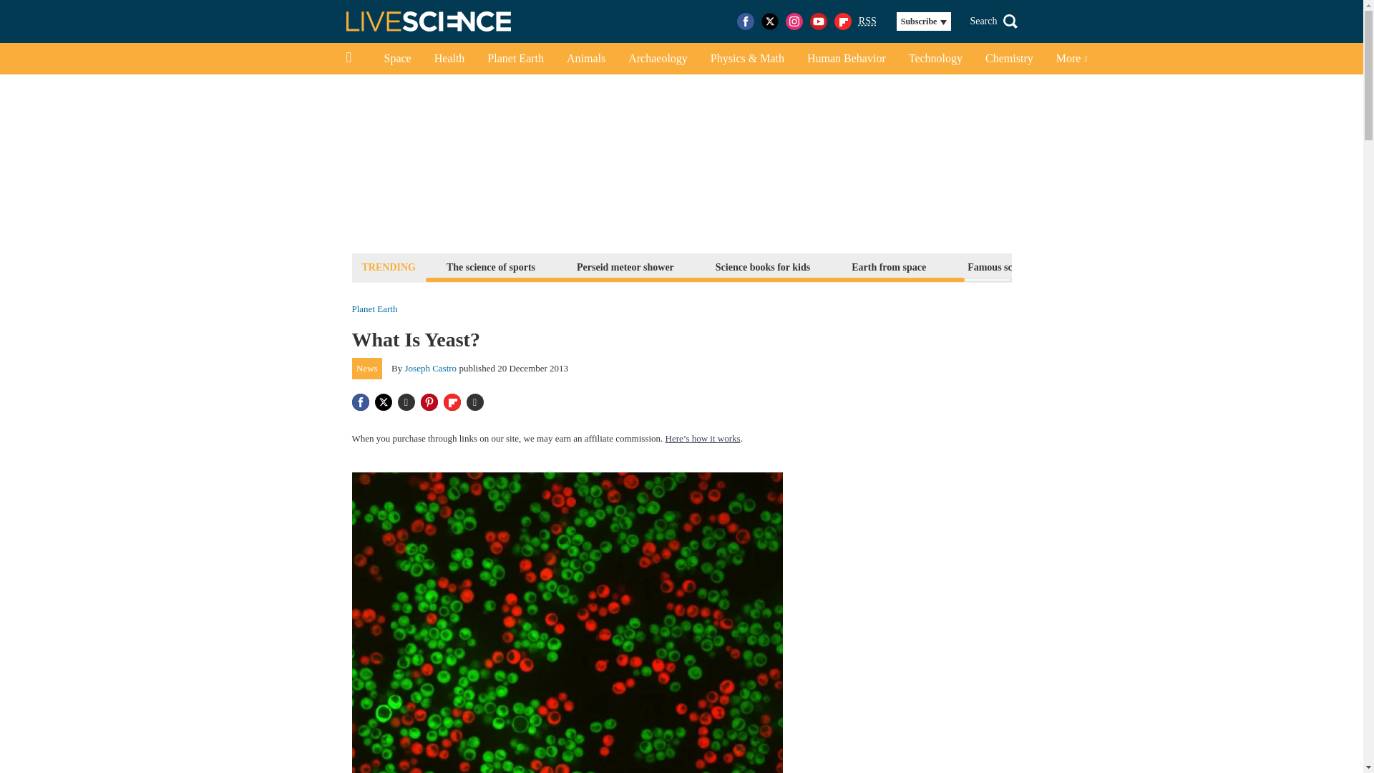 The width and height of the screenshot is (1374, 773). Describe the element at coordinates (867, 21) in the screenshot. I see `RSS` at that location.